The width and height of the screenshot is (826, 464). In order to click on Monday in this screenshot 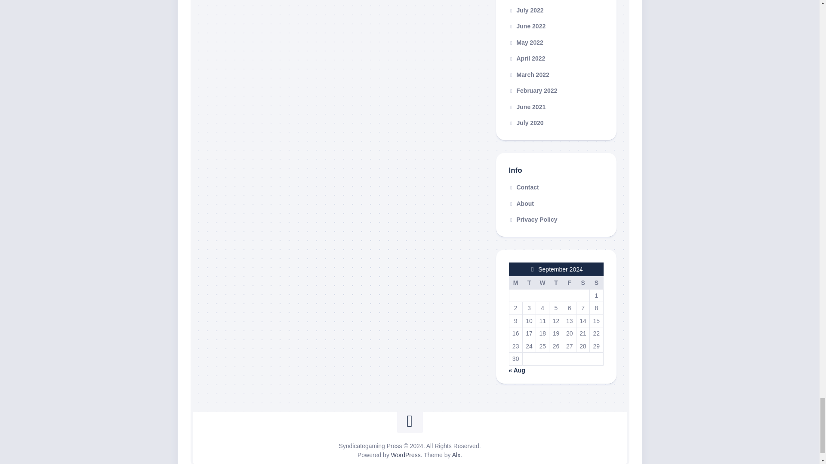, I will do `click(515, 282)`.